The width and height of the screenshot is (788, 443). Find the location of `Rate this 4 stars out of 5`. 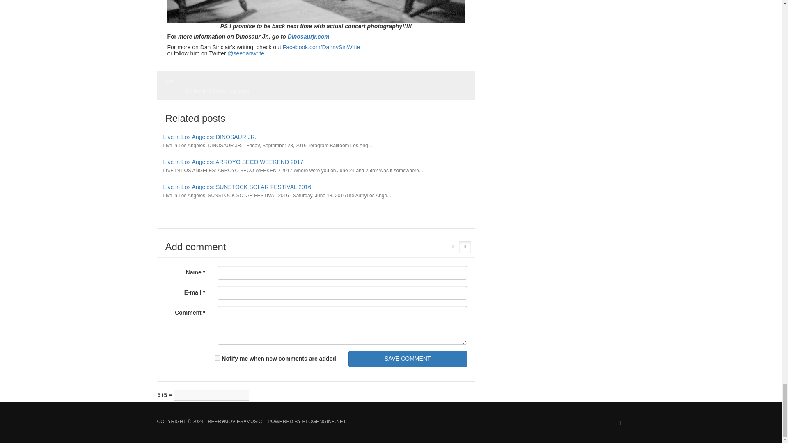

Rate this 4 stars out of 5 is located at coordinates (171, 94).